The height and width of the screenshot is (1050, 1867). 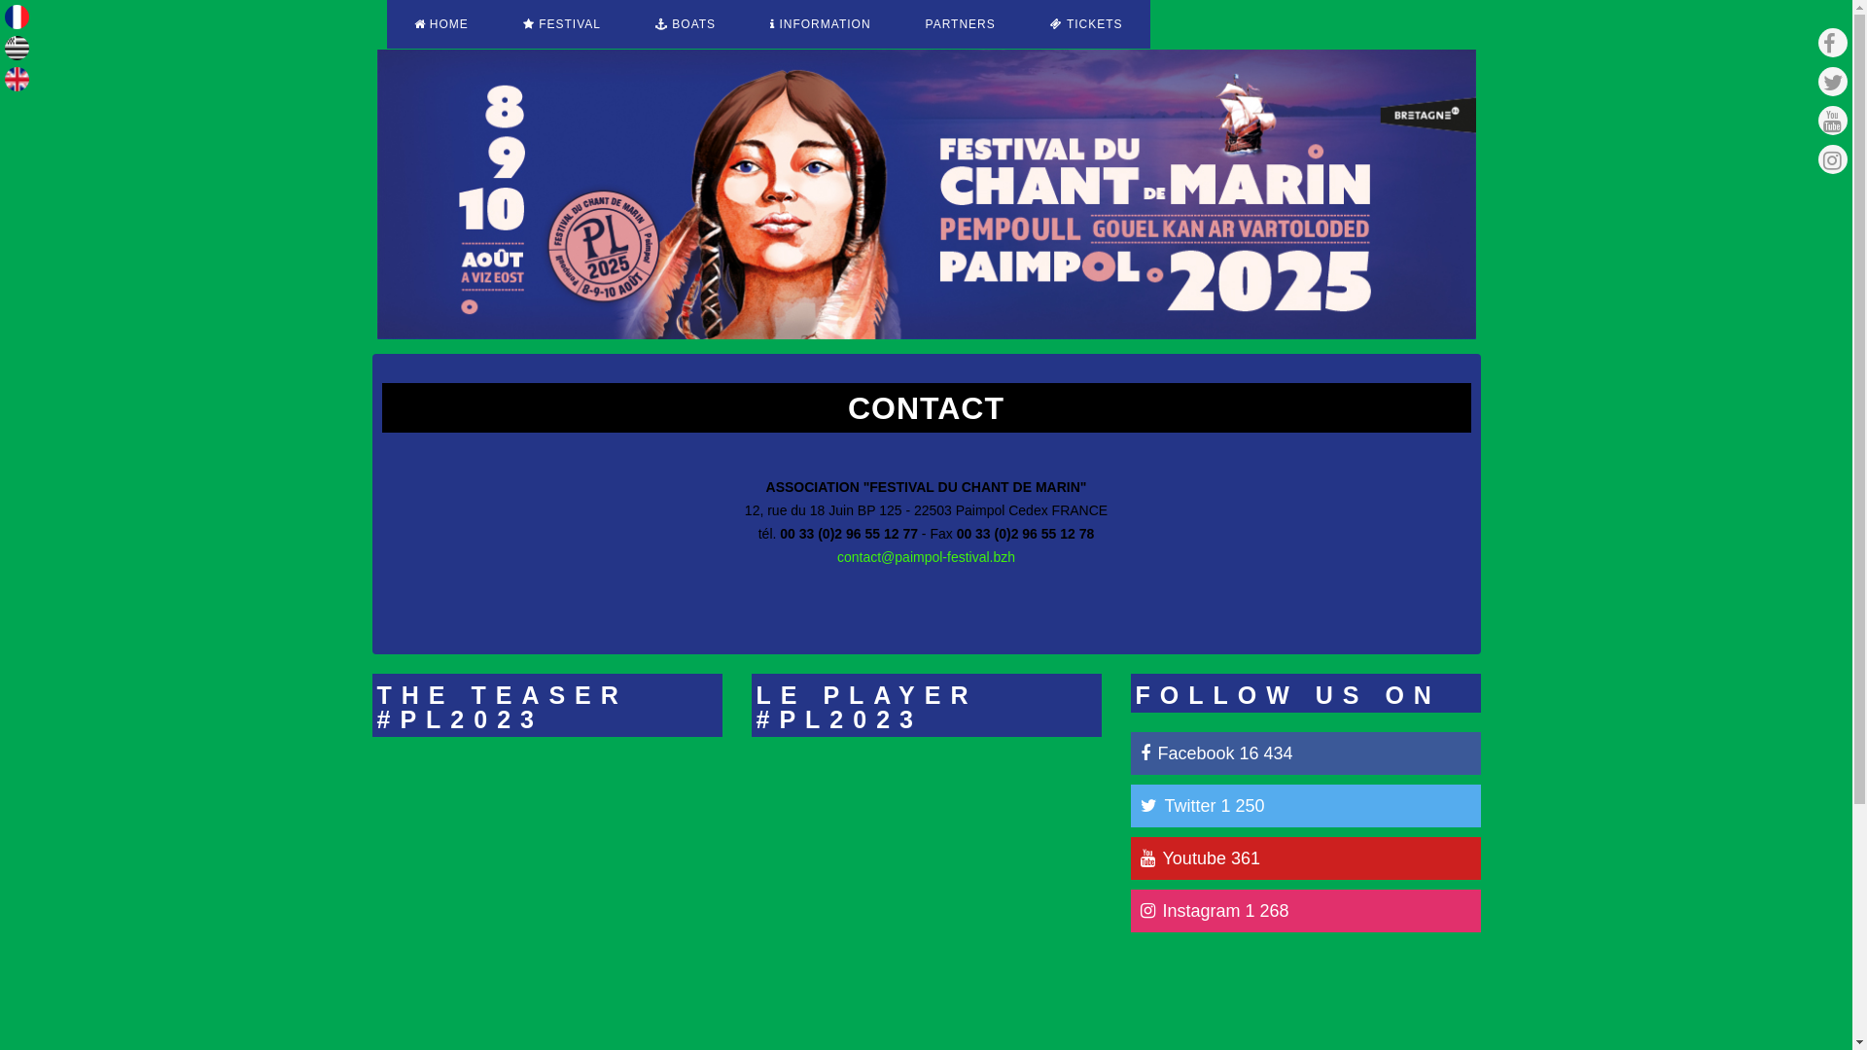 I want to click on TICKETS, so click(x=1087, y=24).